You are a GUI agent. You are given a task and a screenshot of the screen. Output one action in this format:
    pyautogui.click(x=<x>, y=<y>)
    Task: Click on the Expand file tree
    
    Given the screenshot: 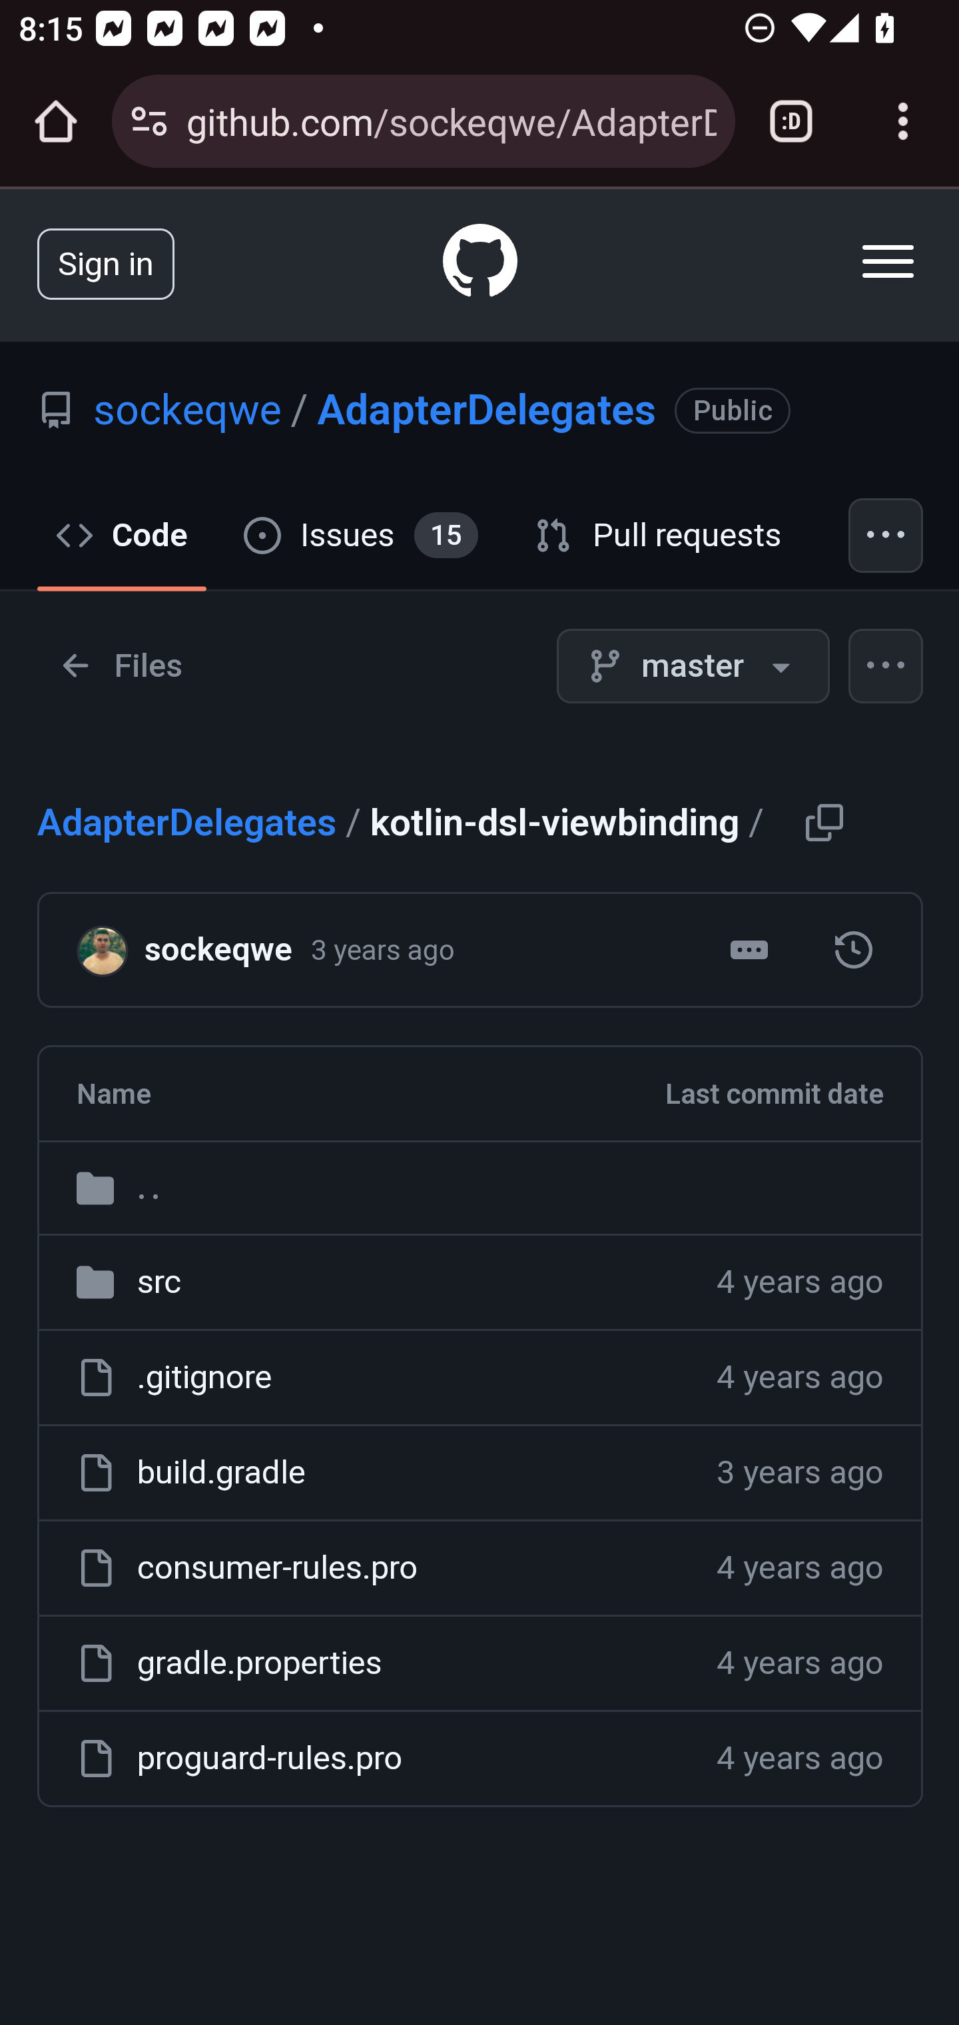 What is the action you would take?
    pyautogui.click(x=121, y=666)
    